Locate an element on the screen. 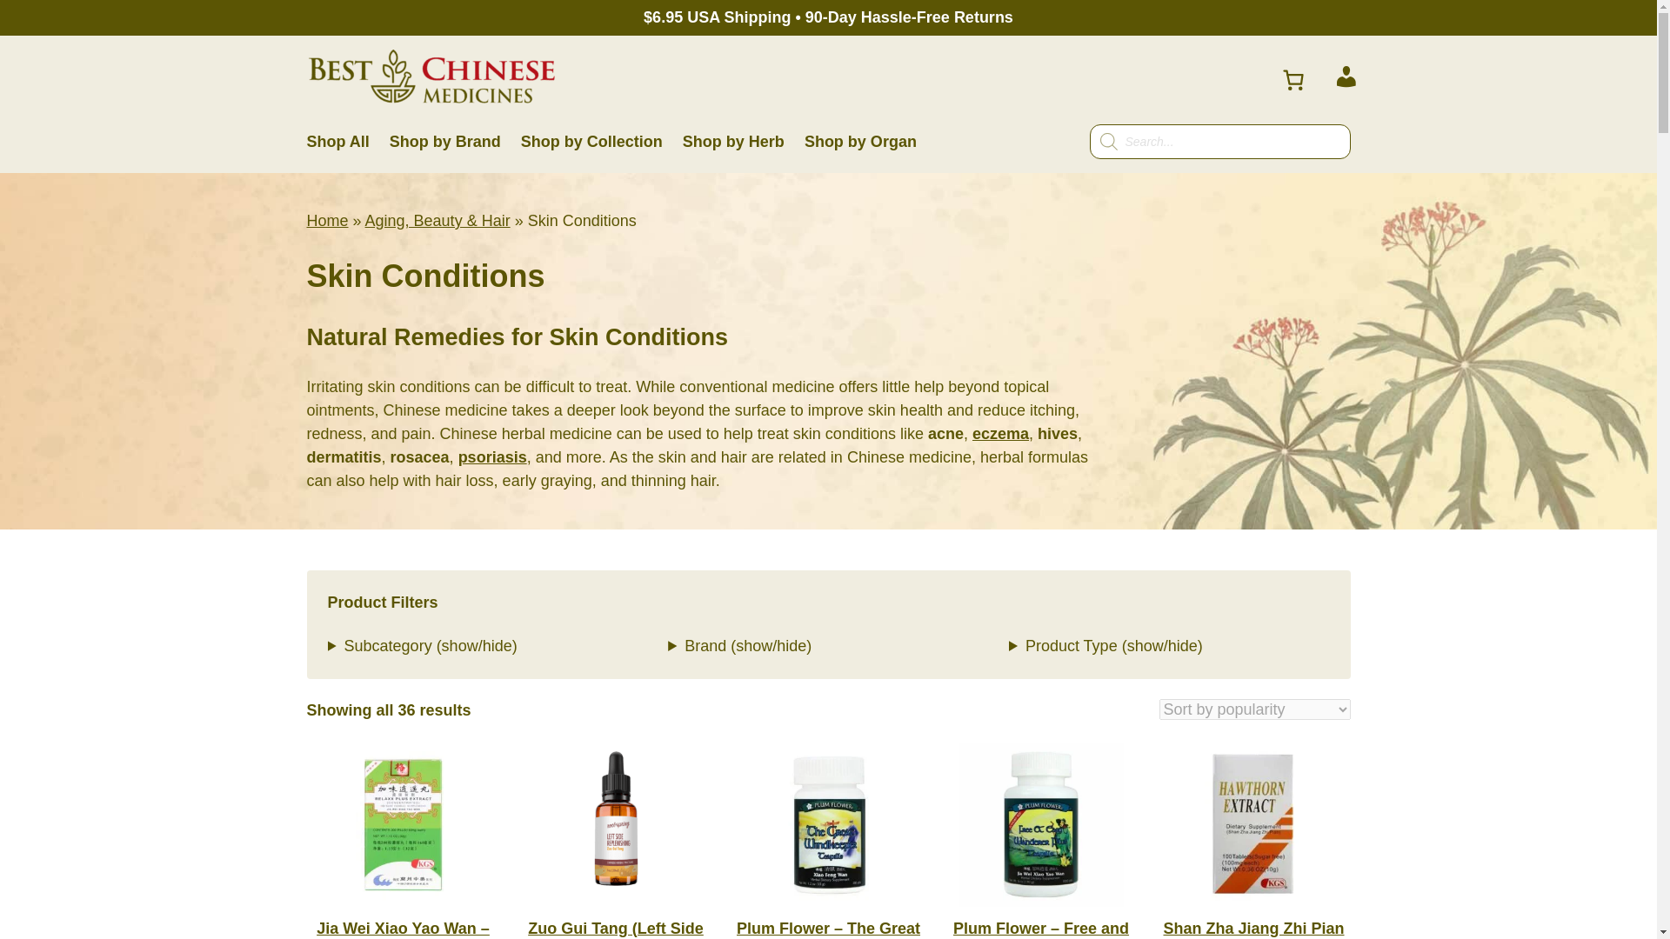 Image resolution: width=1670 pixels, height=939 pixels. Shop by Collection is located at coordinates (591, 143).